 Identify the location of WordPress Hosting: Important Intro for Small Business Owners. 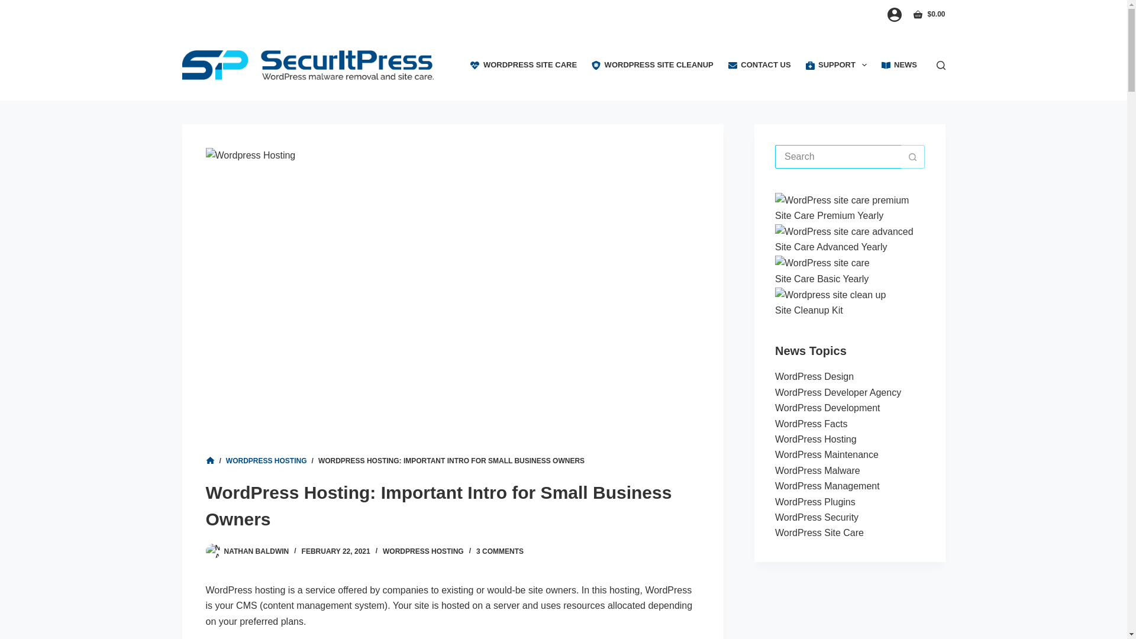
(453, 505).